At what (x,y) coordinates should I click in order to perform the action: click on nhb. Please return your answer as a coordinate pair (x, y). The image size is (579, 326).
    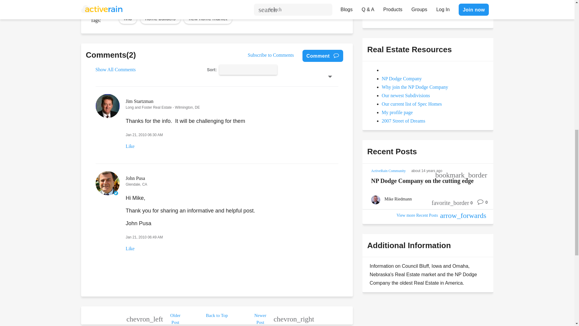
    Looking at the image, I should click on (128, 18).